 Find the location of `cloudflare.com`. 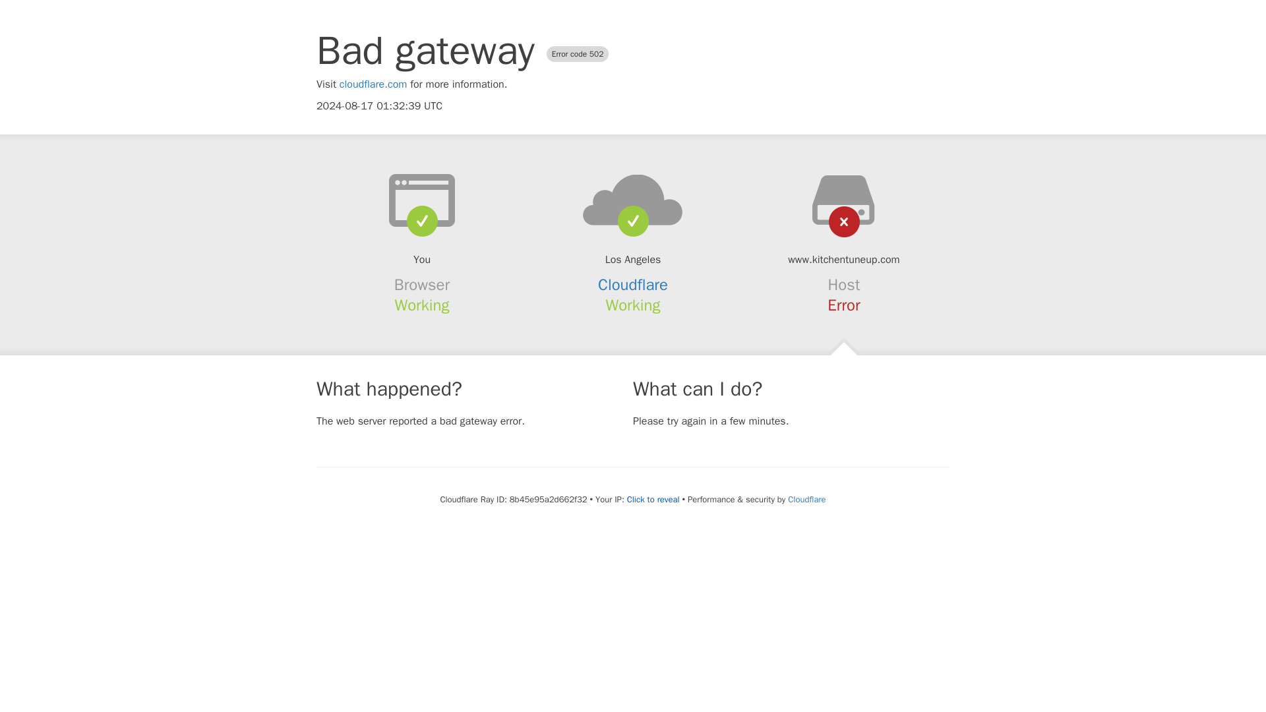

cloudflare.com is located at coordinates (373, 84).